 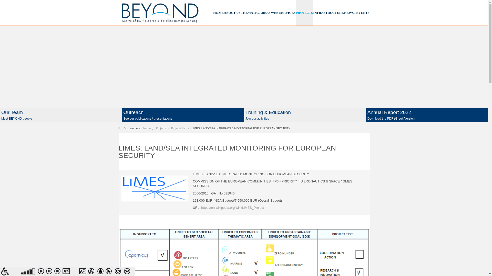 I want to click on  - Decrease - , so click(x=75, y=272).